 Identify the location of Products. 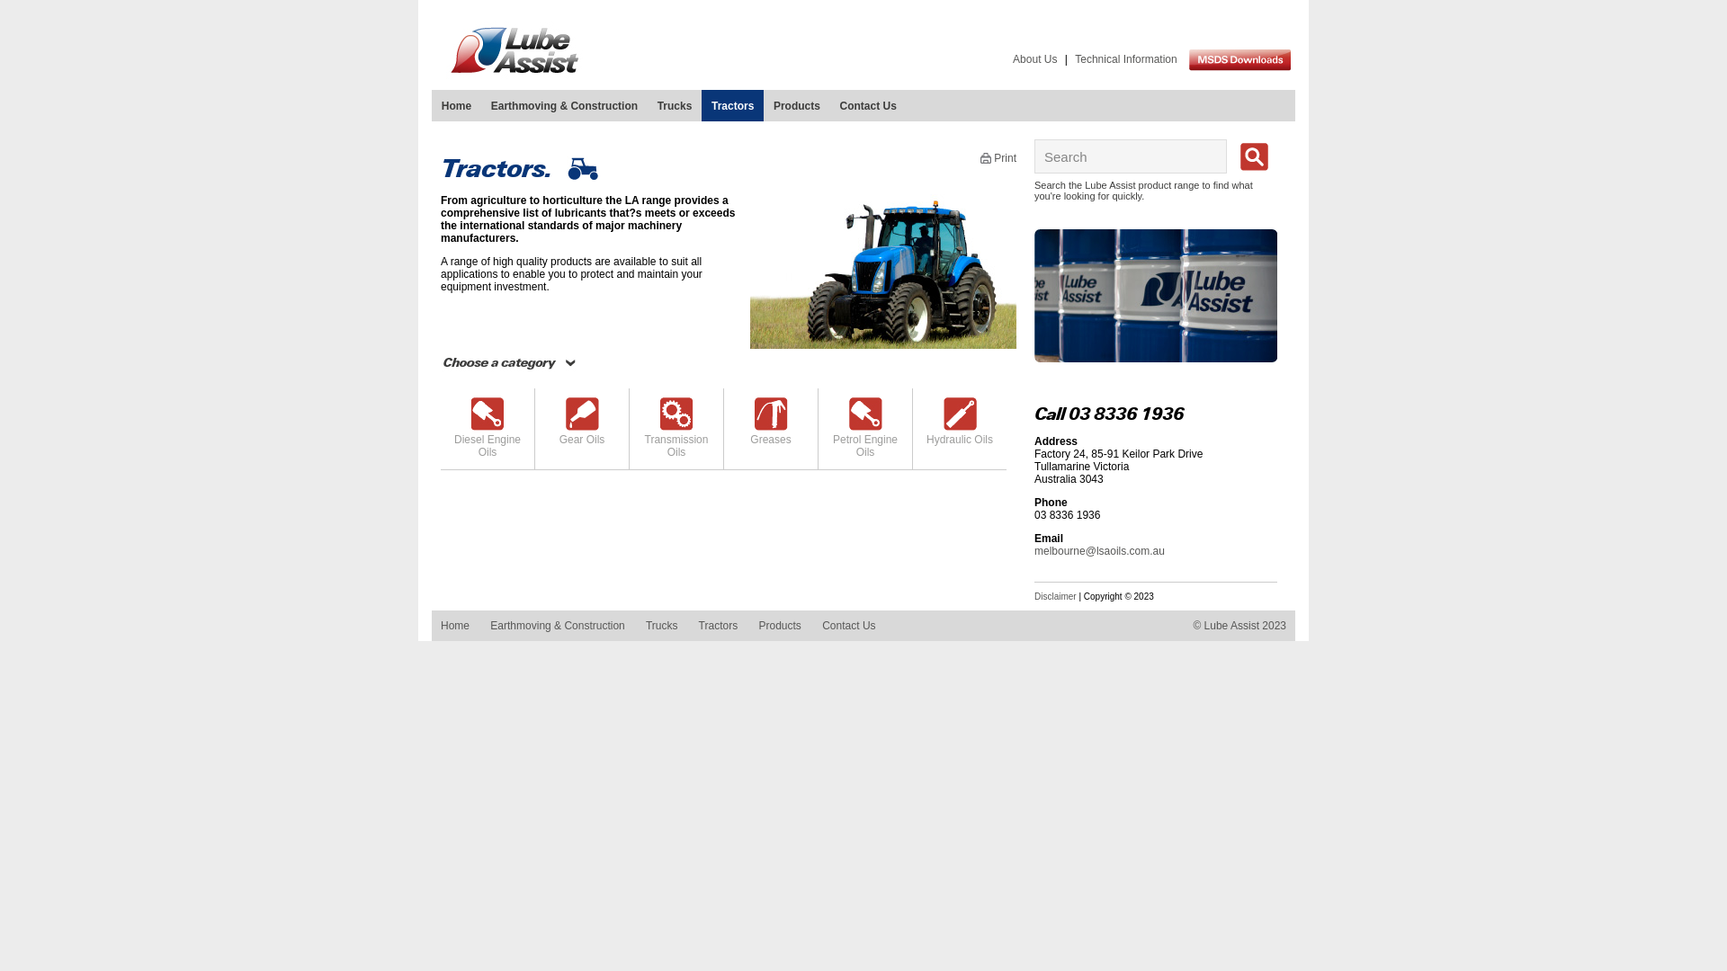
(797, 106).